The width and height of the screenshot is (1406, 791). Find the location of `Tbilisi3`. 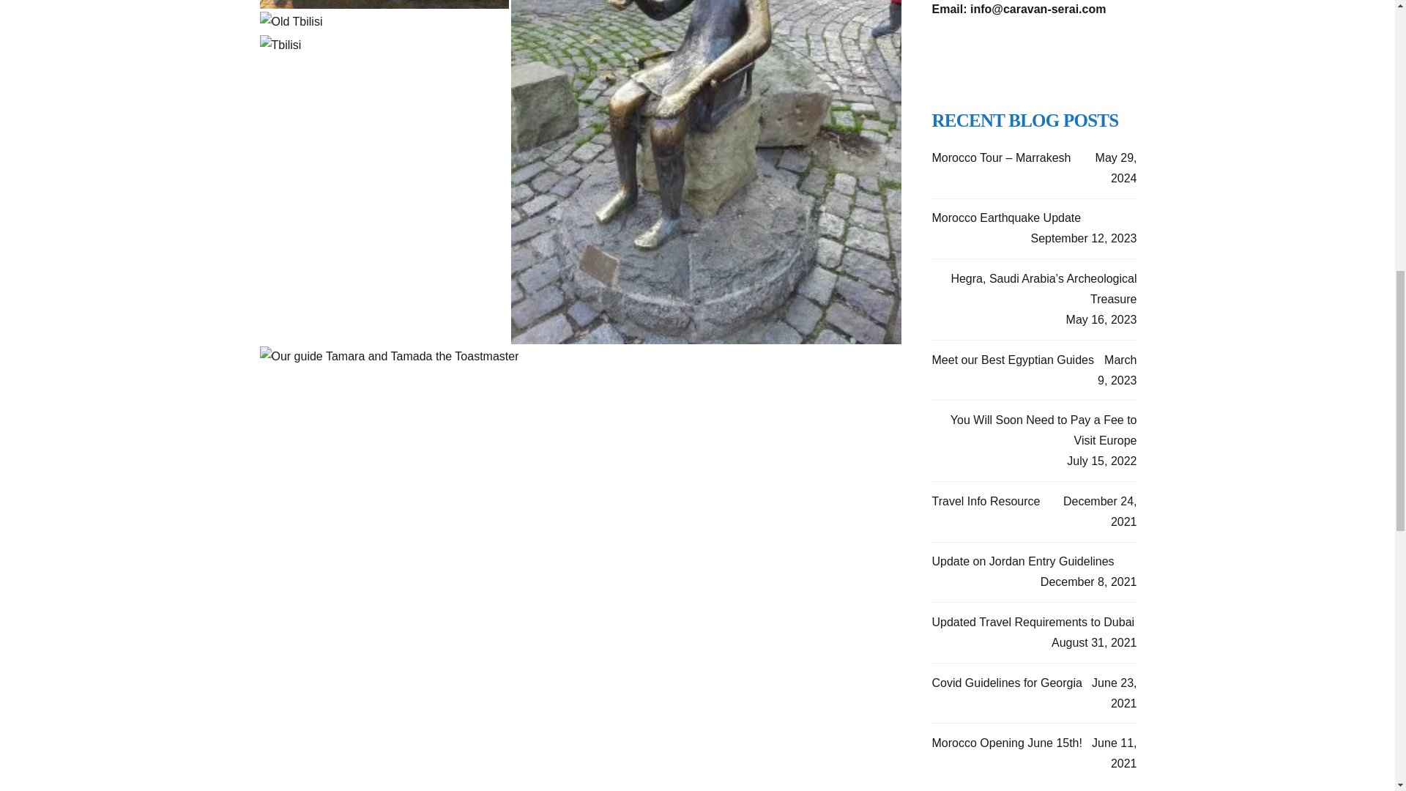

Tbilisi3 is located at coordinates (280, 45).